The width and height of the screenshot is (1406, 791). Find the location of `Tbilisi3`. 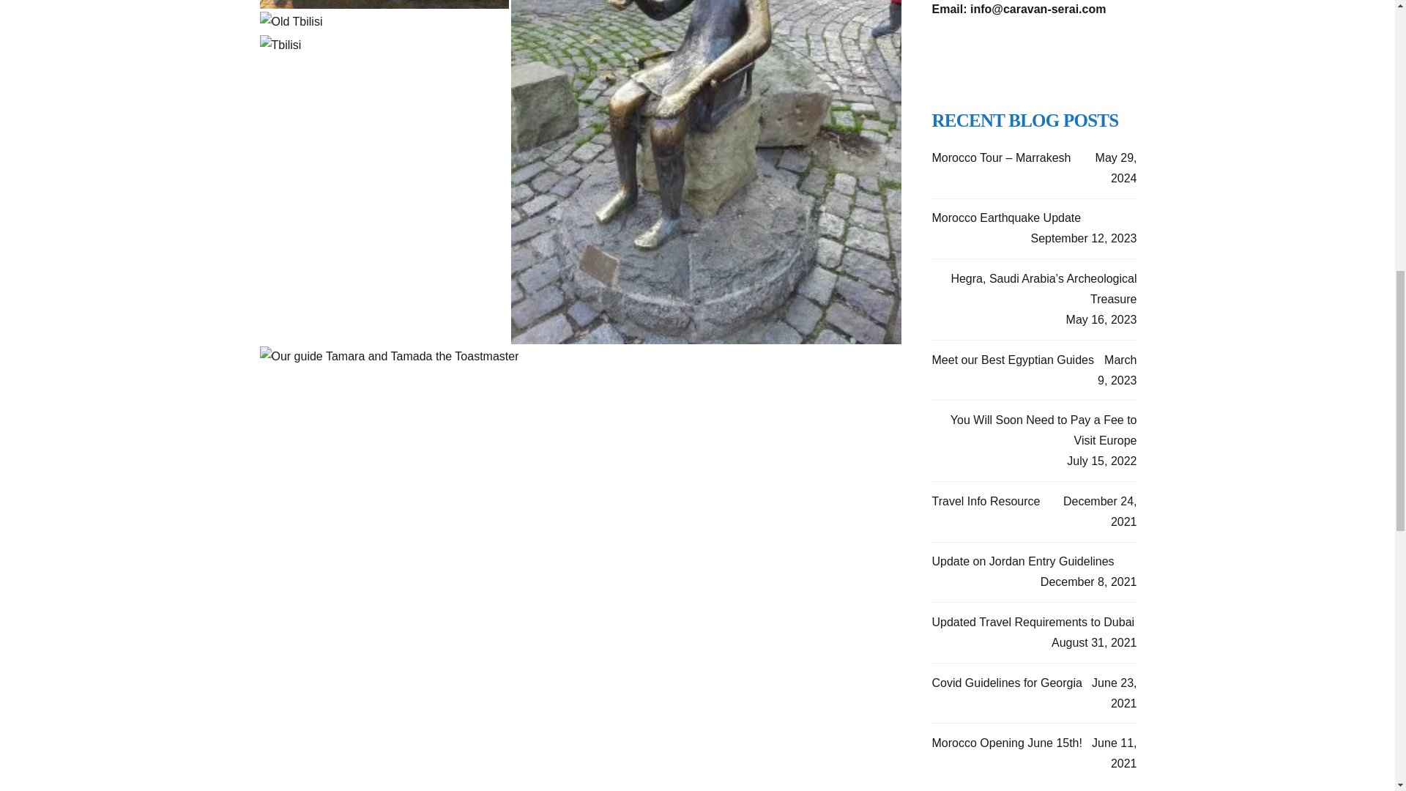

Tbilisi3 is located at coordinates (280, 45).